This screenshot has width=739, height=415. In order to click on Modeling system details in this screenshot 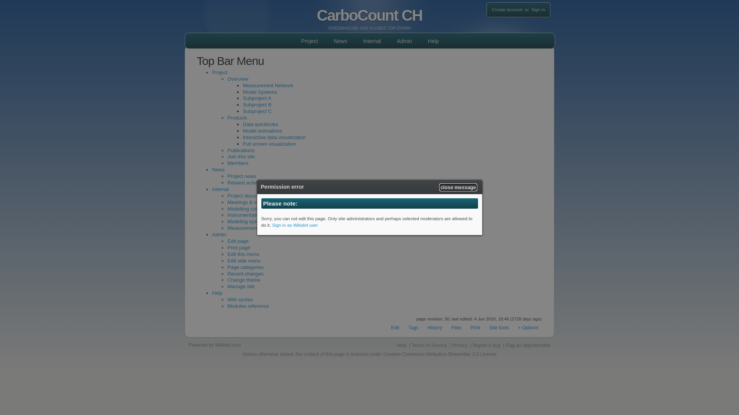, I will do `click(254, 221)`.